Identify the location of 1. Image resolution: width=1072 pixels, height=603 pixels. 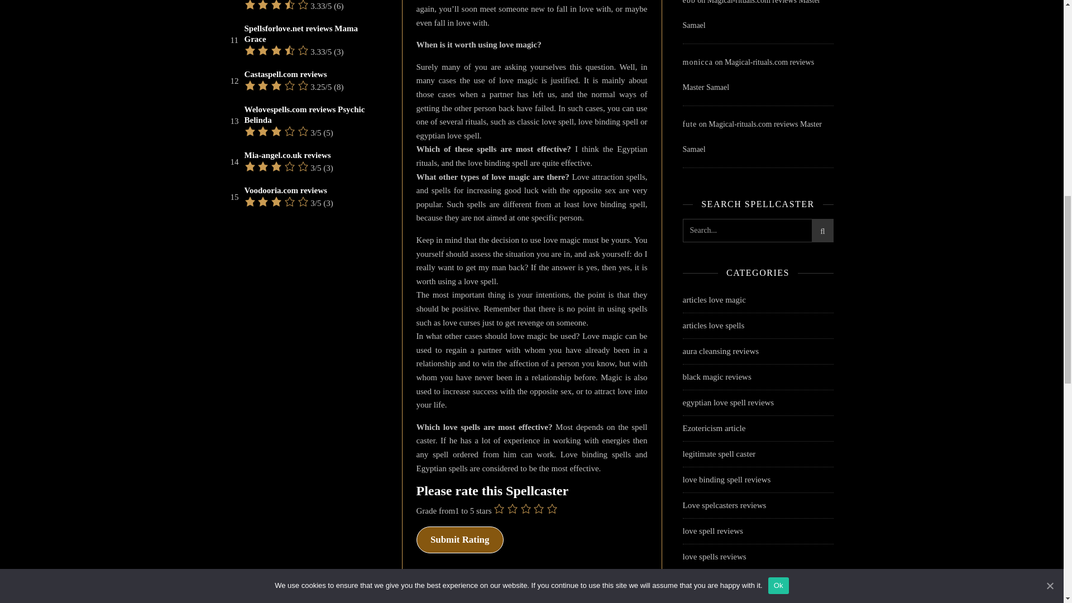
(499, 508).